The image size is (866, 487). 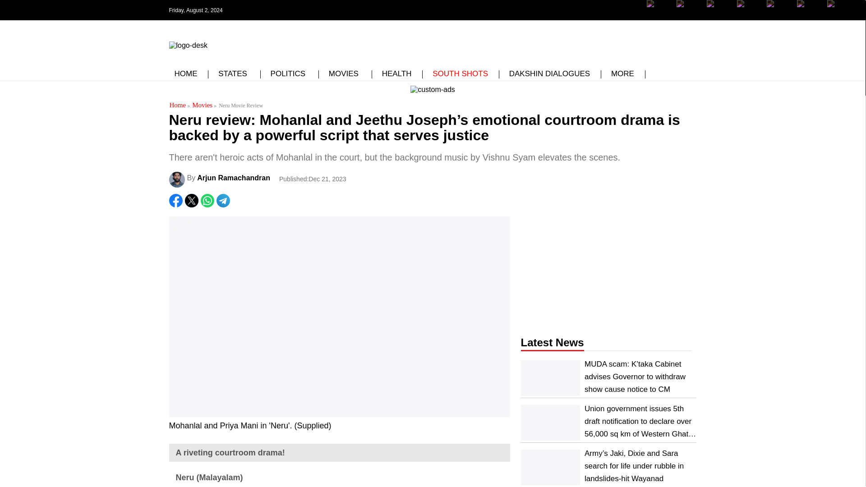 What do you see at coordinates (749, 17) in the screenshot?
I see `SouthFirst youtube` at bounding box center [749, 17].